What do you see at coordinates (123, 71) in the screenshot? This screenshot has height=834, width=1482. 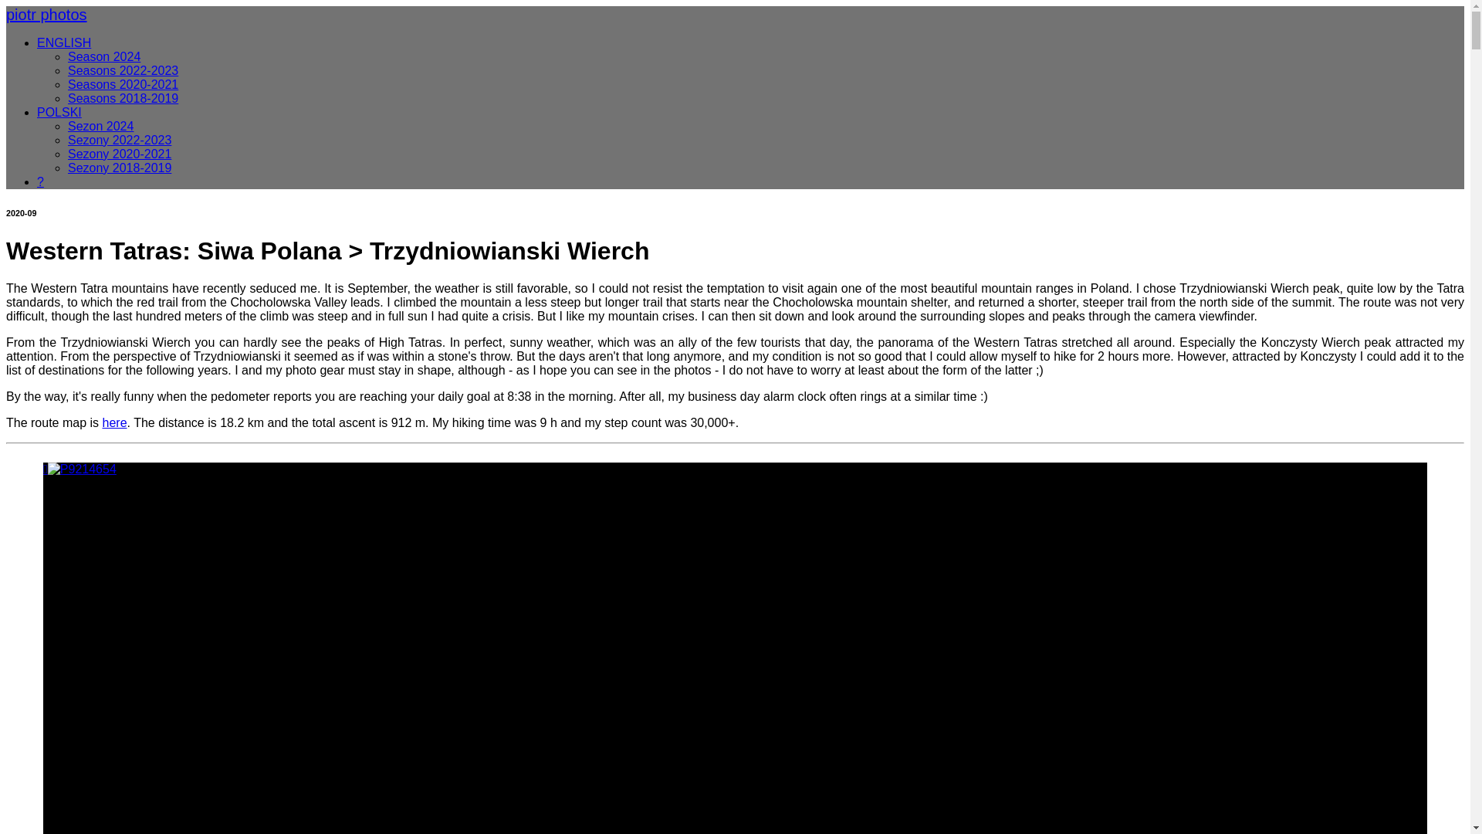 I see `Seasons 2022-2023` at bounding box center [123, 71].